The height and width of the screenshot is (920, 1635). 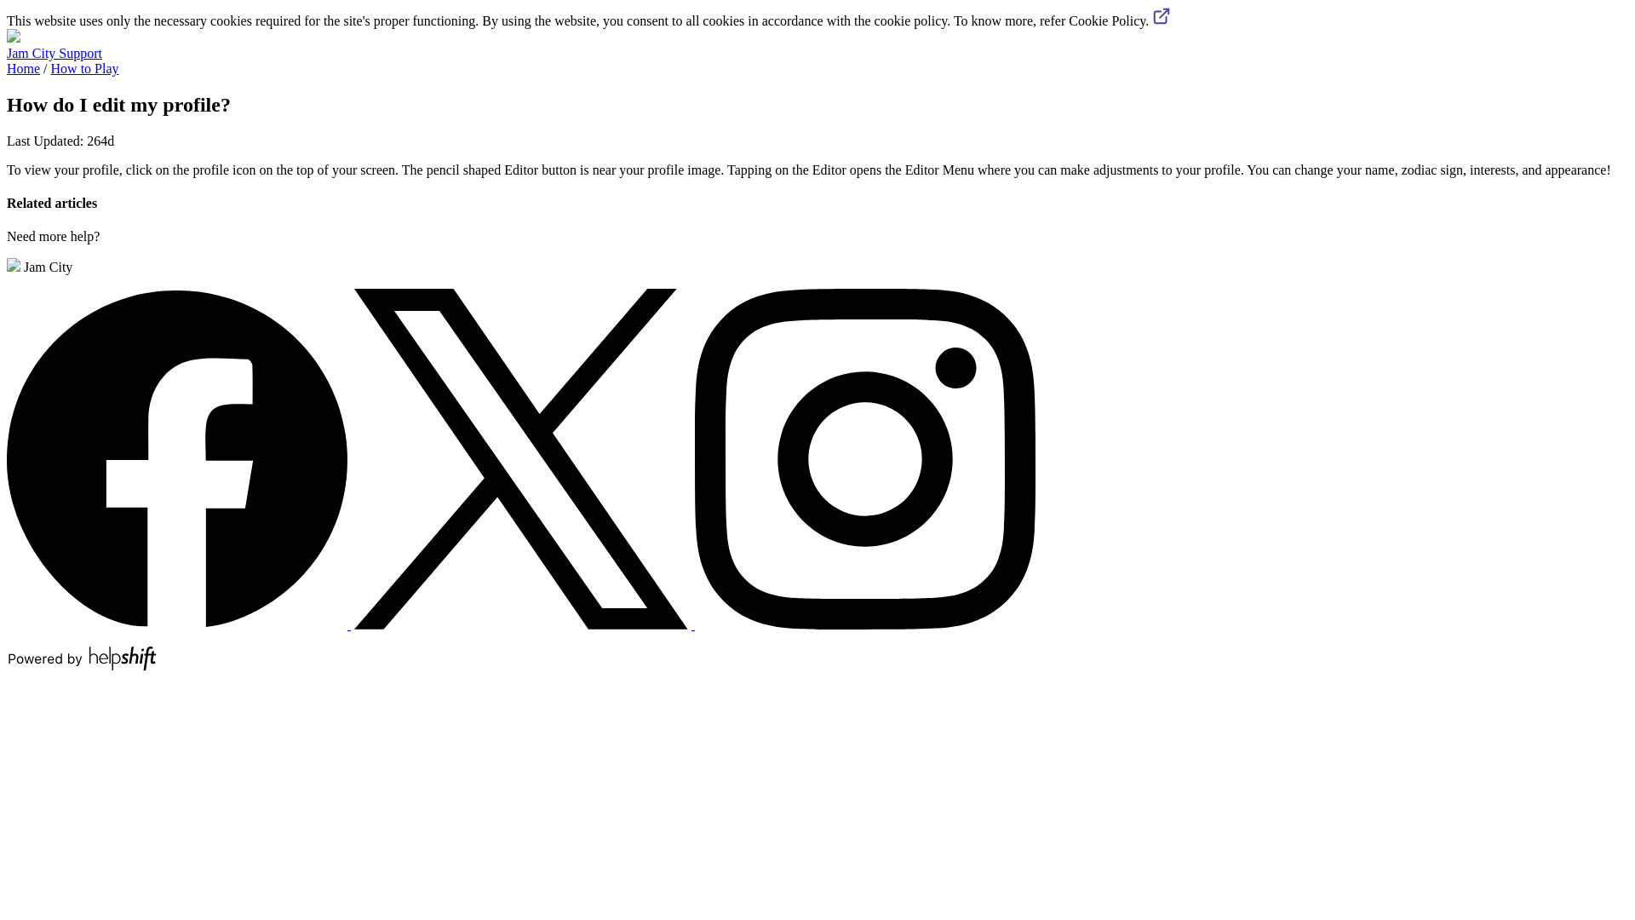 What do you see at coordinates (179, 624) in the screenshot?
I see `Logo Facebook` at bounding box center [179, 624].